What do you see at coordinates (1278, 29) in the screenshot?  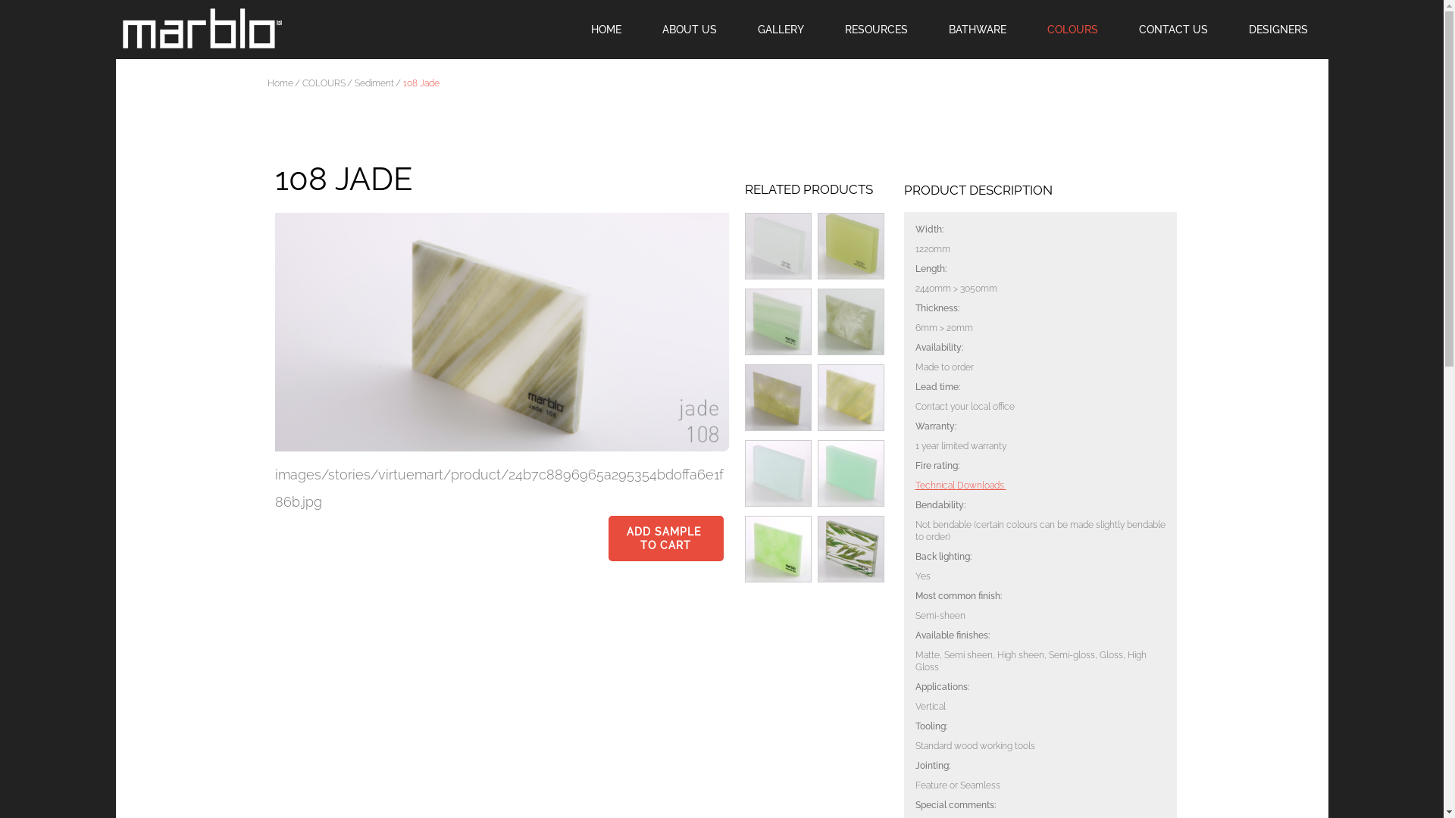 I see `DESIGNERS` at bounding box center [1278, 29].